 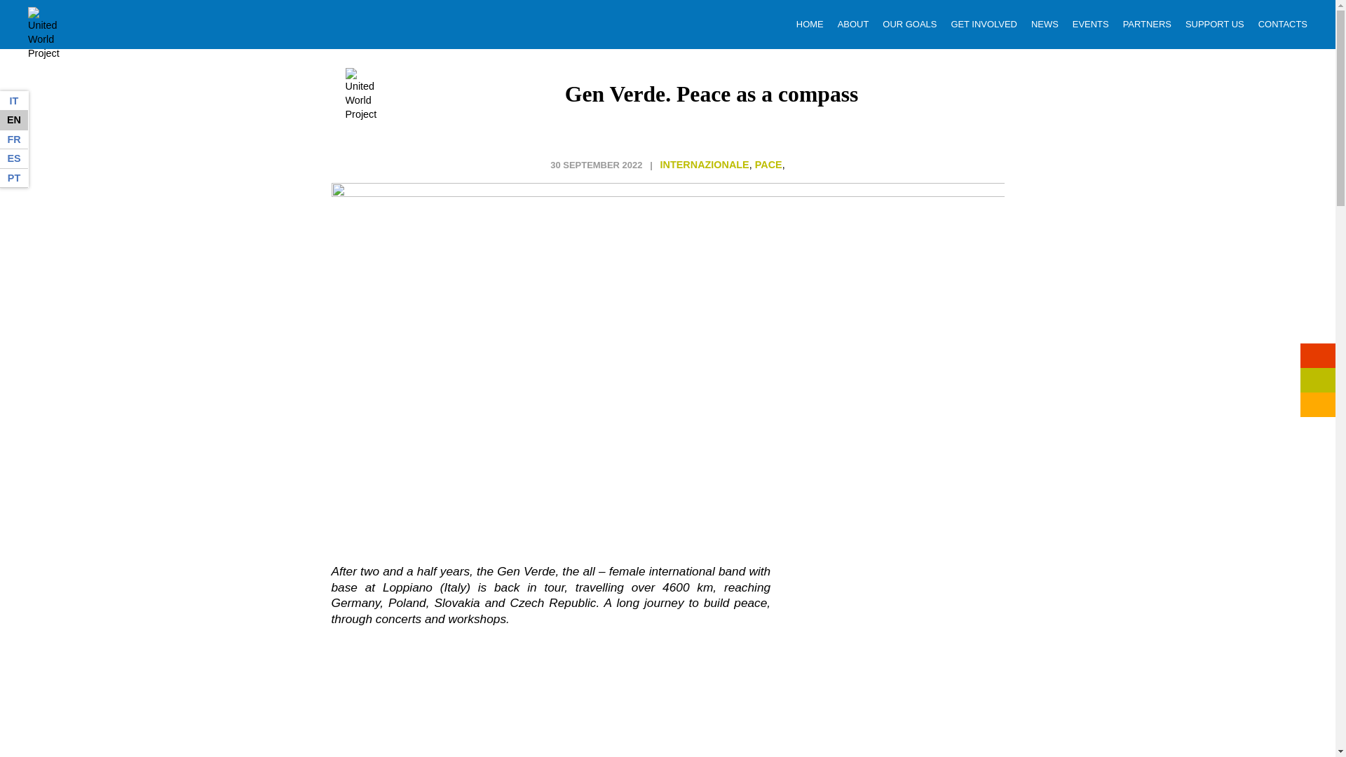 What do you see at coordinates (1091, 24) in the screenshot?
I see `EVENTS` at bounding box center [1091, 24].